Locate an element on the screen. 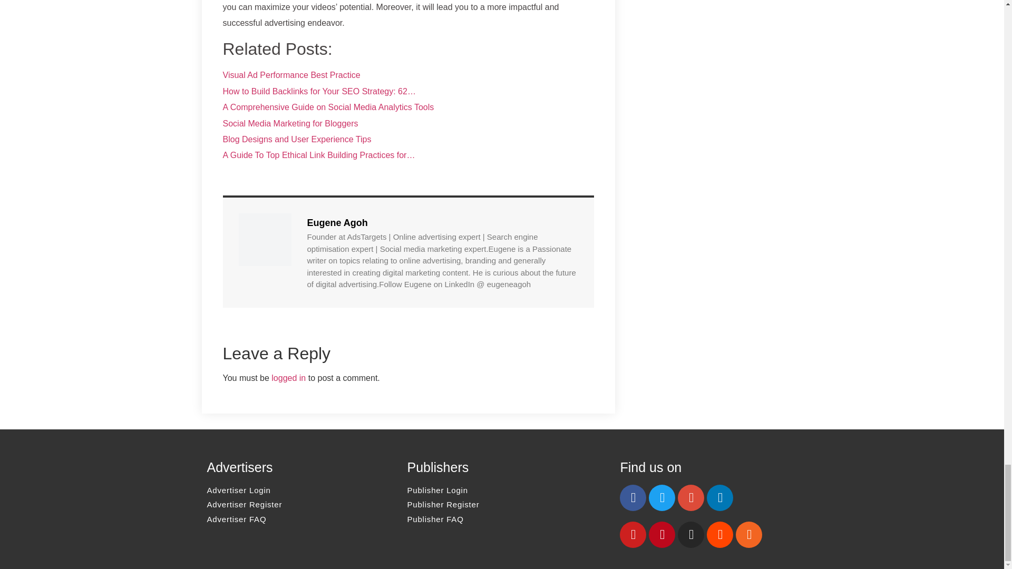 The width and height of the screenshot is (1012, 569). logged in is located at coordinates (288, 377).